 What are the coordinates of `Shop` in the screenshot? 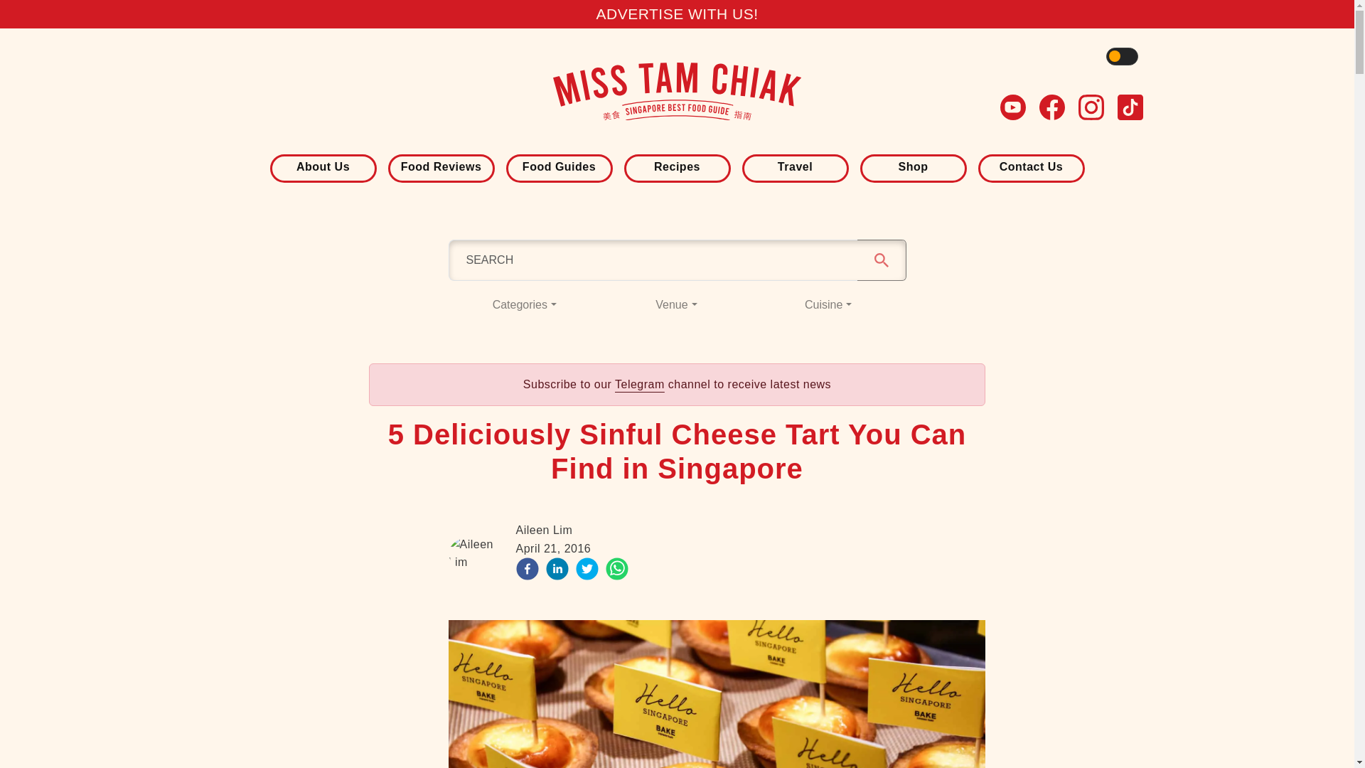 It's located at (912, 166).